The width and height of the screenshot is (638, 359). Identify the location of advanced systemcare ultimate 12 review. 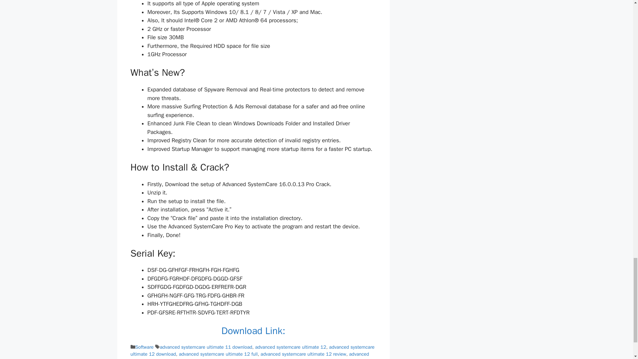
(303, 354).